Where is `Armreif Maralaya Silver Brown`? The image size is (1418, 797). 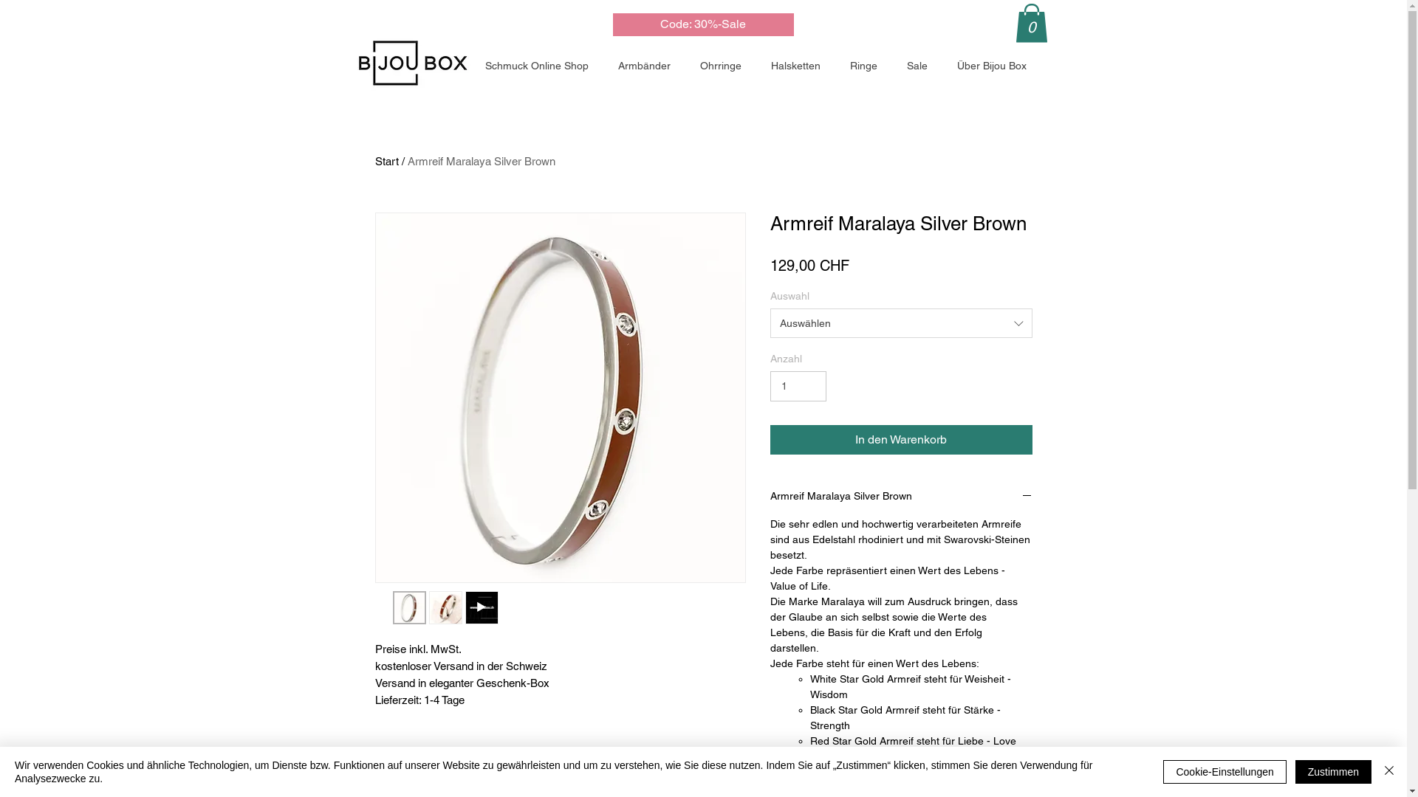 Armreif Maralaya Silver Brown is located at coordinates (482, 161).